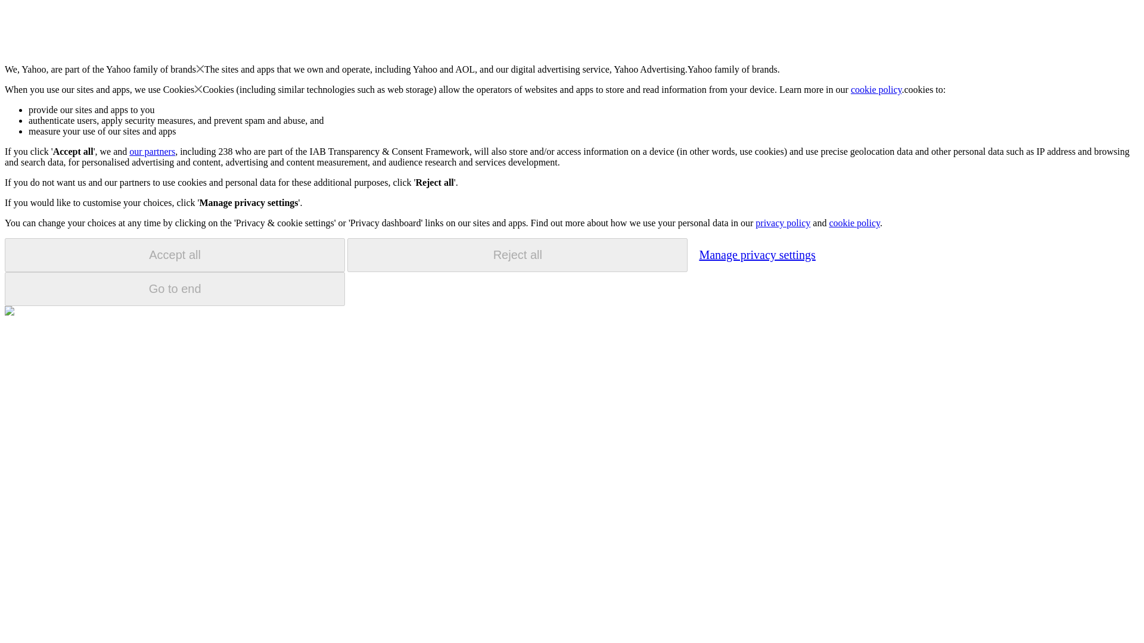 This screenshot has width=1144, height=643. What do you see at coordinates (876, 89) in the screenshot?
I see `cookie policy` at bounding box center [876, 89].